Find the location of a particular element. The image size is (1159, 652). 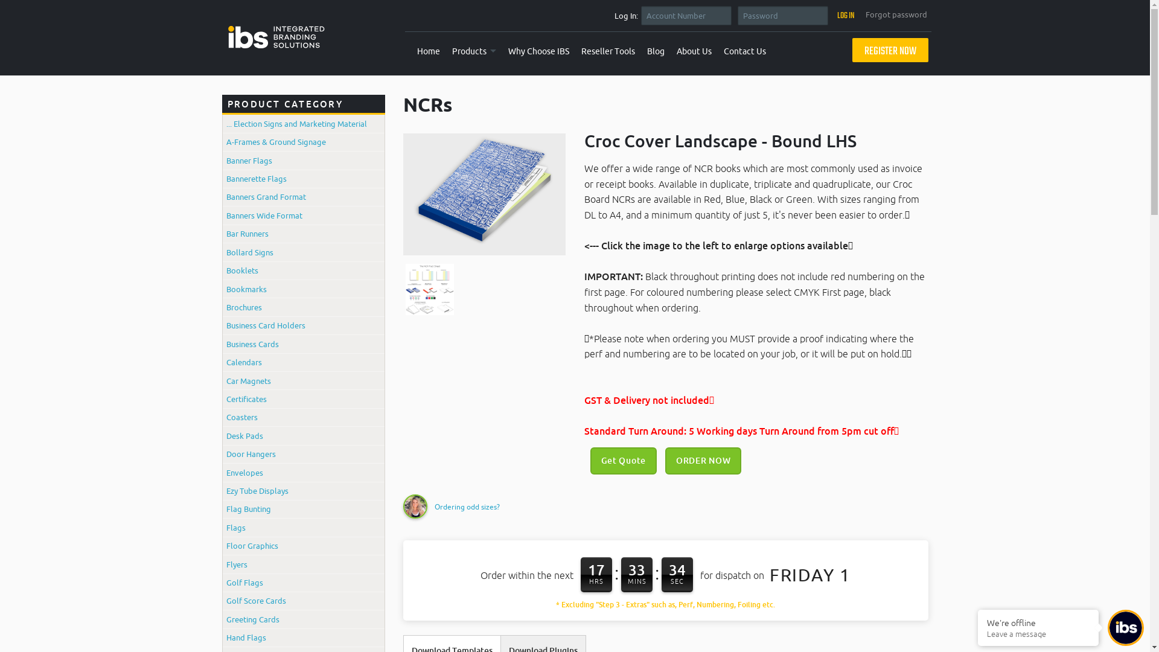

Bannerette Flags is located at coordinates (303, 179).